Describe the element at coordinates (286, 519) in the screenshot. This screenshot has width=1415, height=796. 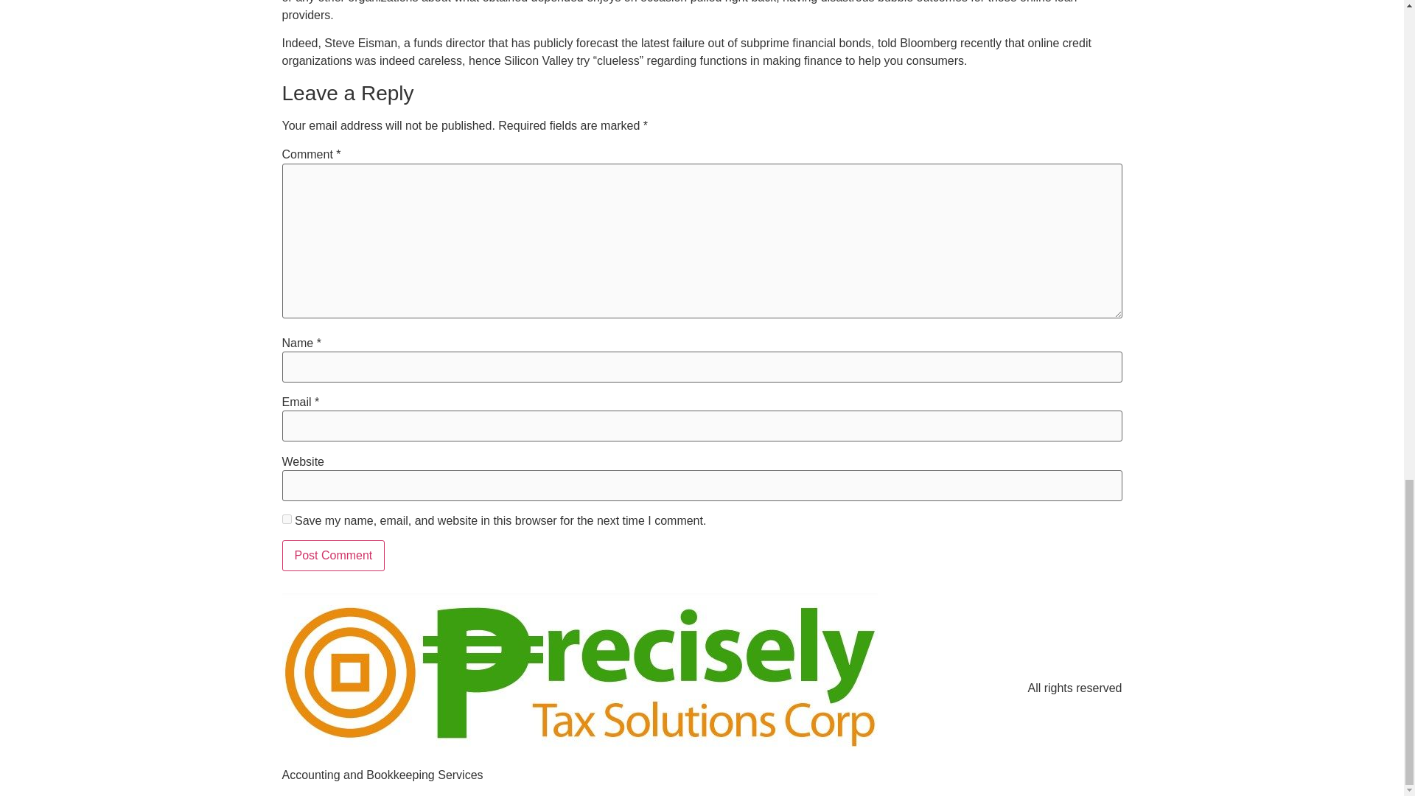
I see `yes` at that location.